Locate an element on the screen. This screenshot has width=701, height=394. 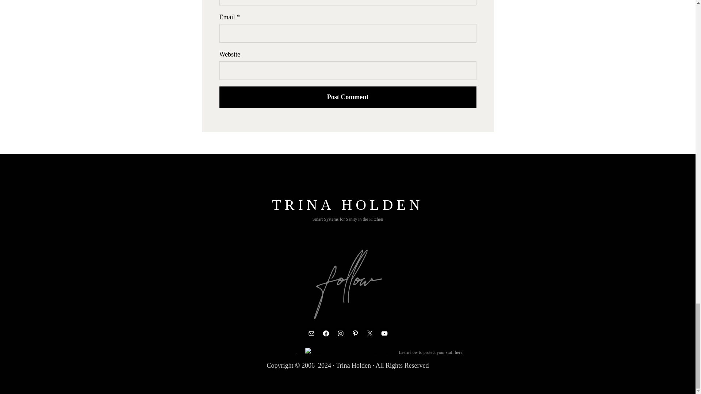
X is located at coordinates (369, 333).